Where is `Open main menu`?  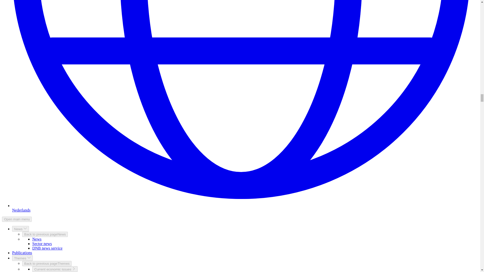 Open main menu is located at coordinates (17, 219).